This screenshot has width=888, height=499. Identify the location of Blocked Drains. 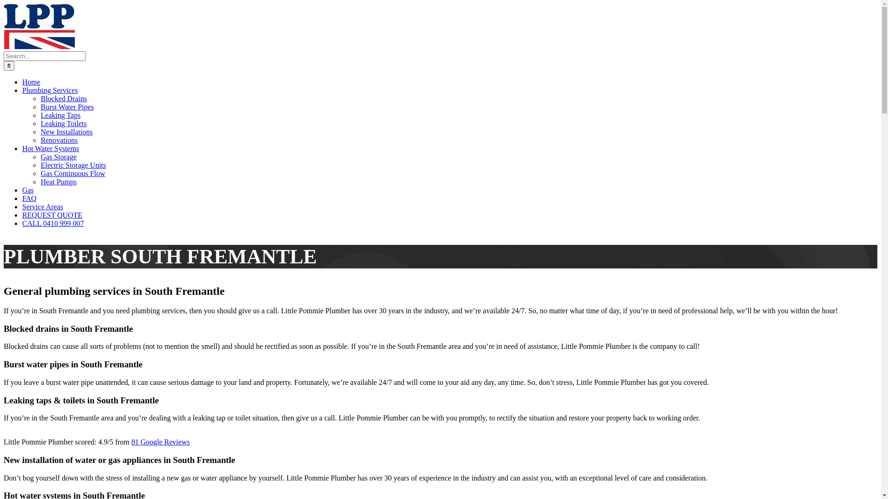
(64, 99).